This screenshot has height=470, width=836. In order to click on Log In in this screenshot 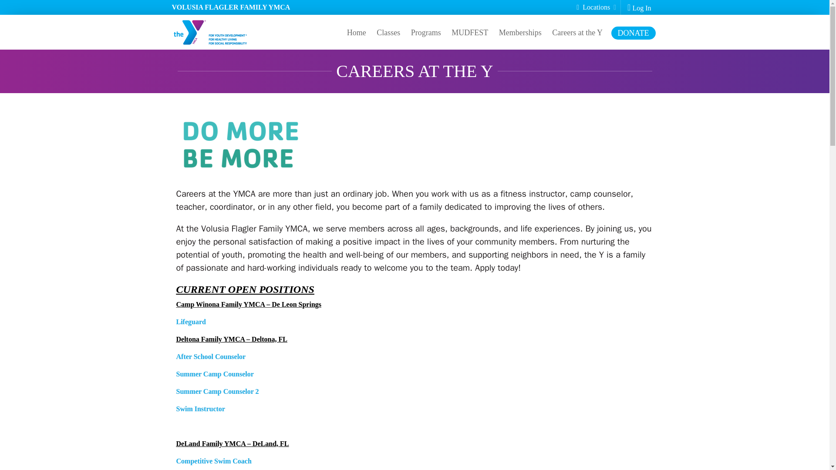, I will do `click(639, 8)`.